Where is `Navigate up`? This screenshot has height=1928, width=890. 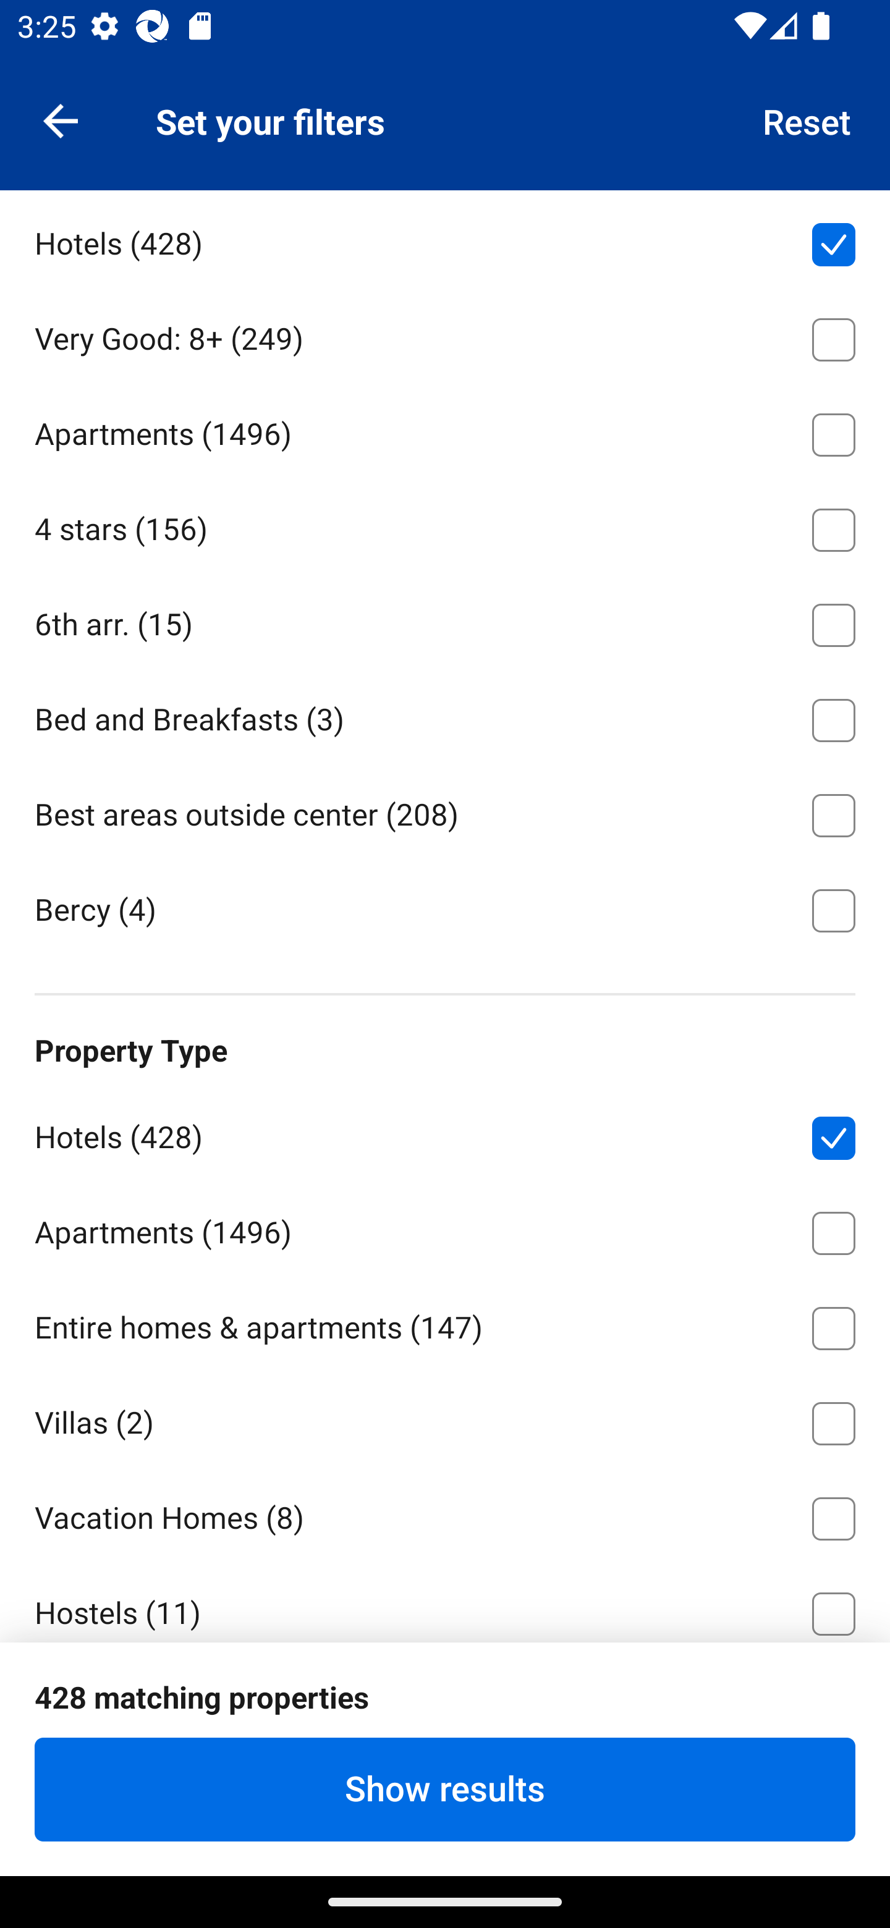
Navigate up is located at coordinates (61, 120).